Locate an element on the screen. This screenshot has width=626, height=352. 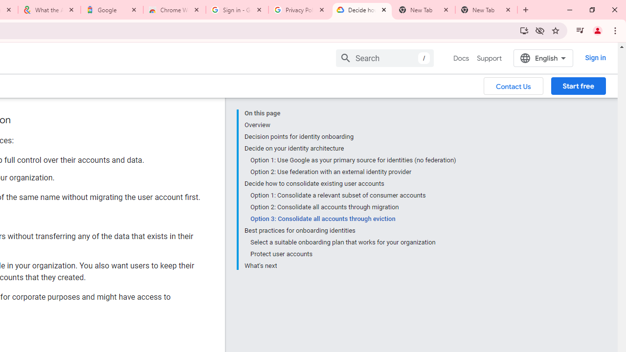
Option 1: Consolidate a relevant subset of consumer accounts is located at coordinates (353, 196).